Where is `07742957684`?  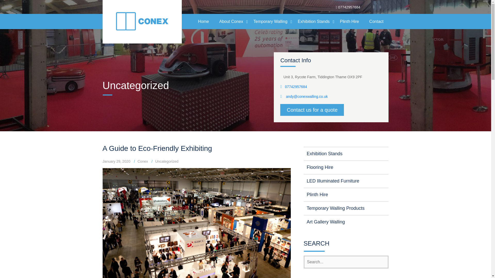
07742957684 is located at coordinates (296, 86).